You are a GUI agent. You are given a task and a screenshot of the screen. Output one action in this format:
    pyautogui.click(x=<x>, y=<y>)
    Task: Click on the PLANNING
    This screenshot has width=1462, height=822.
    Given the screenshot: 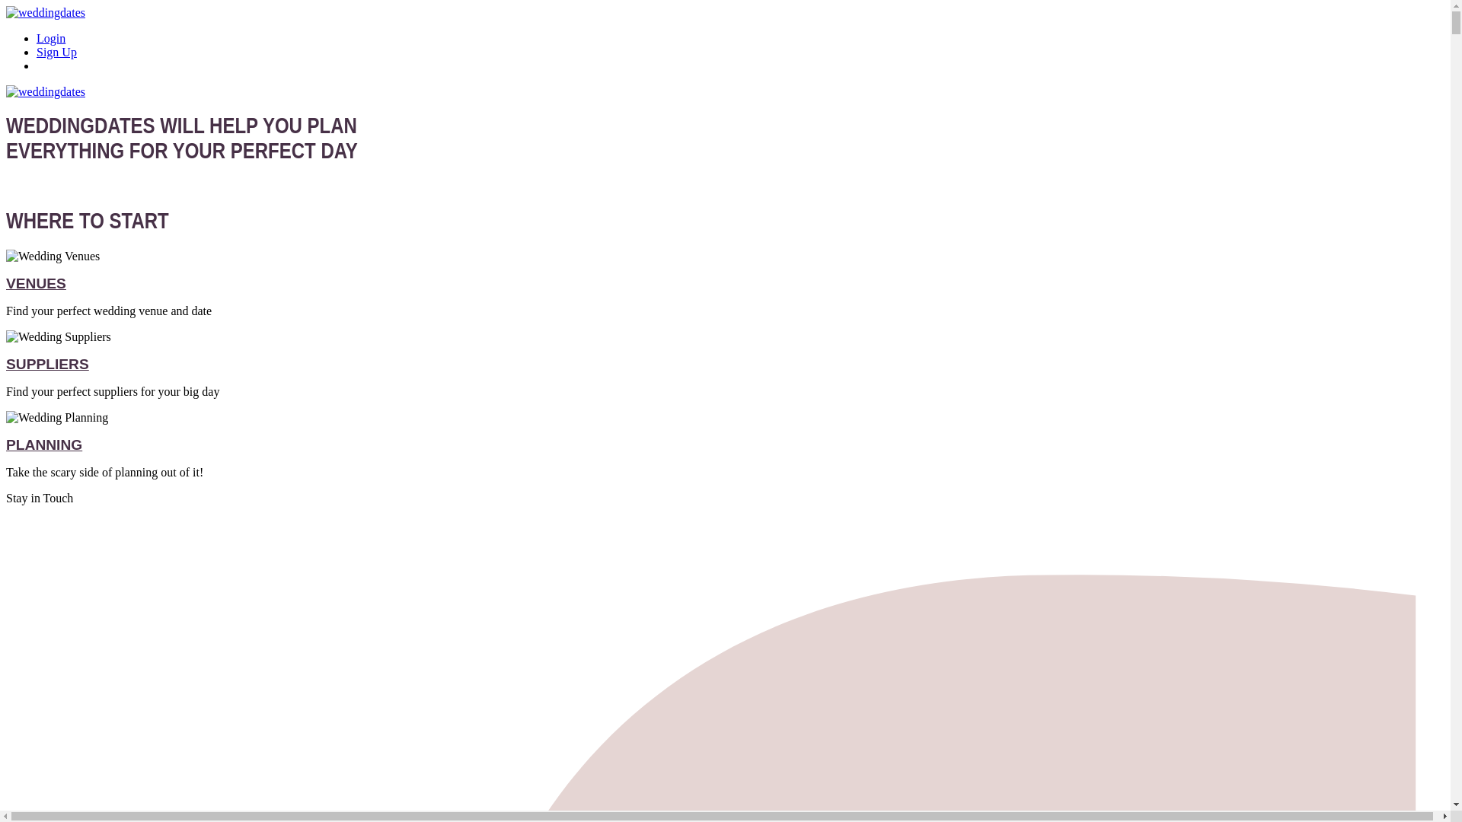 What is the action you would take?
    pyautogui.click(x=43, y=444)
    